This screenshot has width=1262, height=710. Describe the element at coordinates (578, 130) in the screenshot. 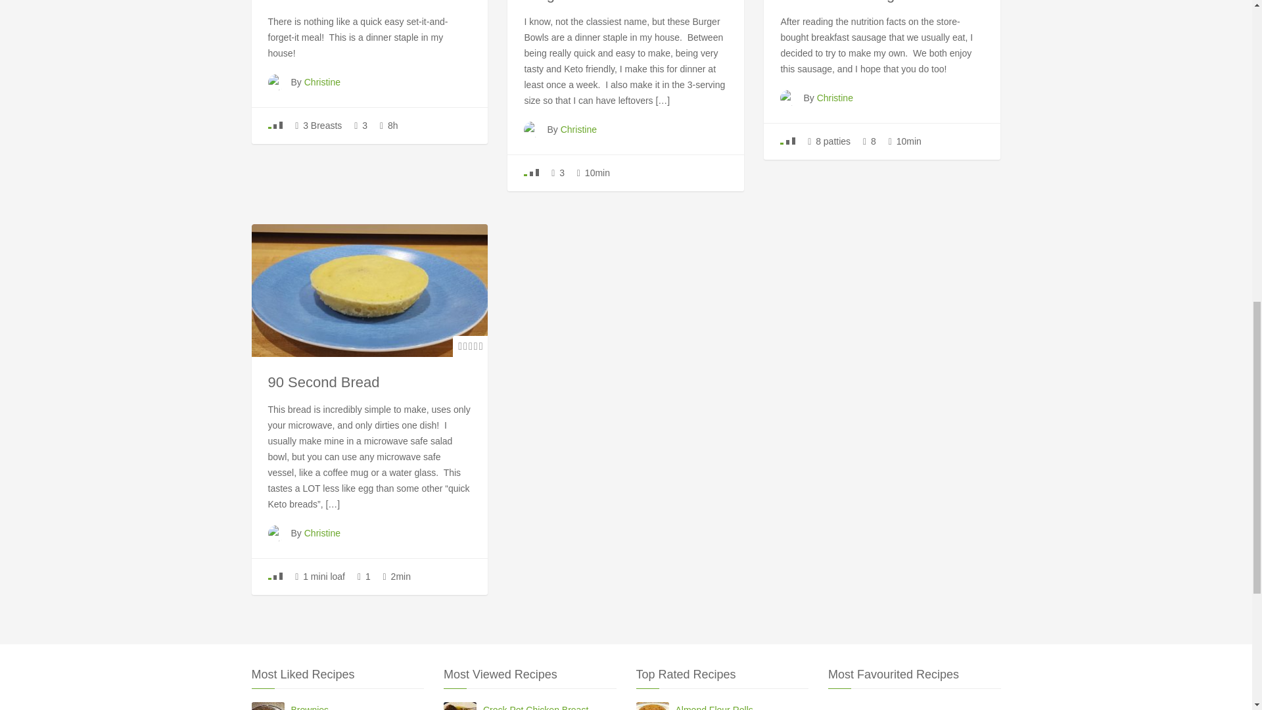

I see `Christine` at that location.